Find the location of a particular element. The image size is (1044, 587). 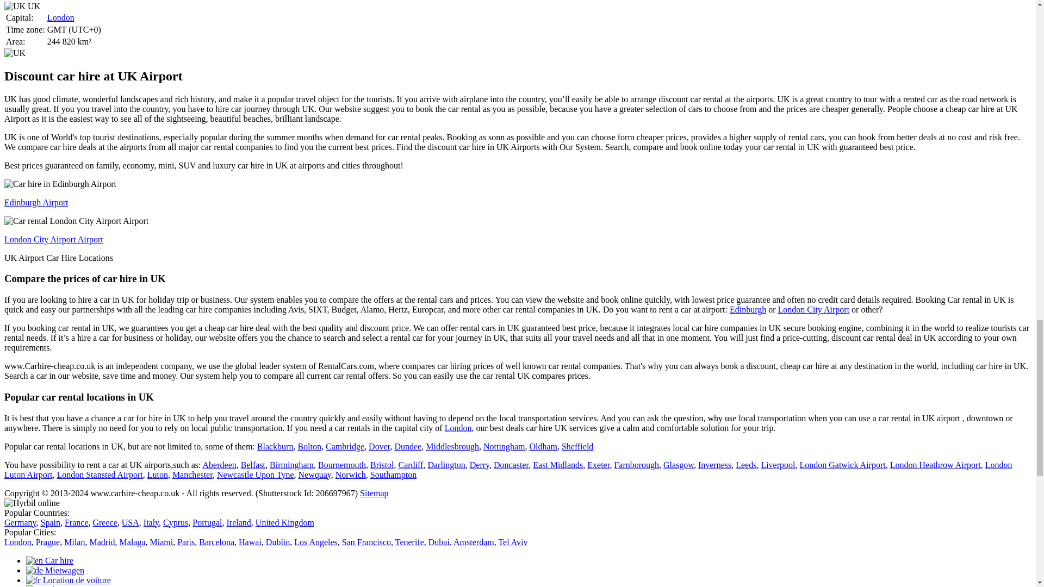

Car hire in UK is located at coordinates (14, 7).